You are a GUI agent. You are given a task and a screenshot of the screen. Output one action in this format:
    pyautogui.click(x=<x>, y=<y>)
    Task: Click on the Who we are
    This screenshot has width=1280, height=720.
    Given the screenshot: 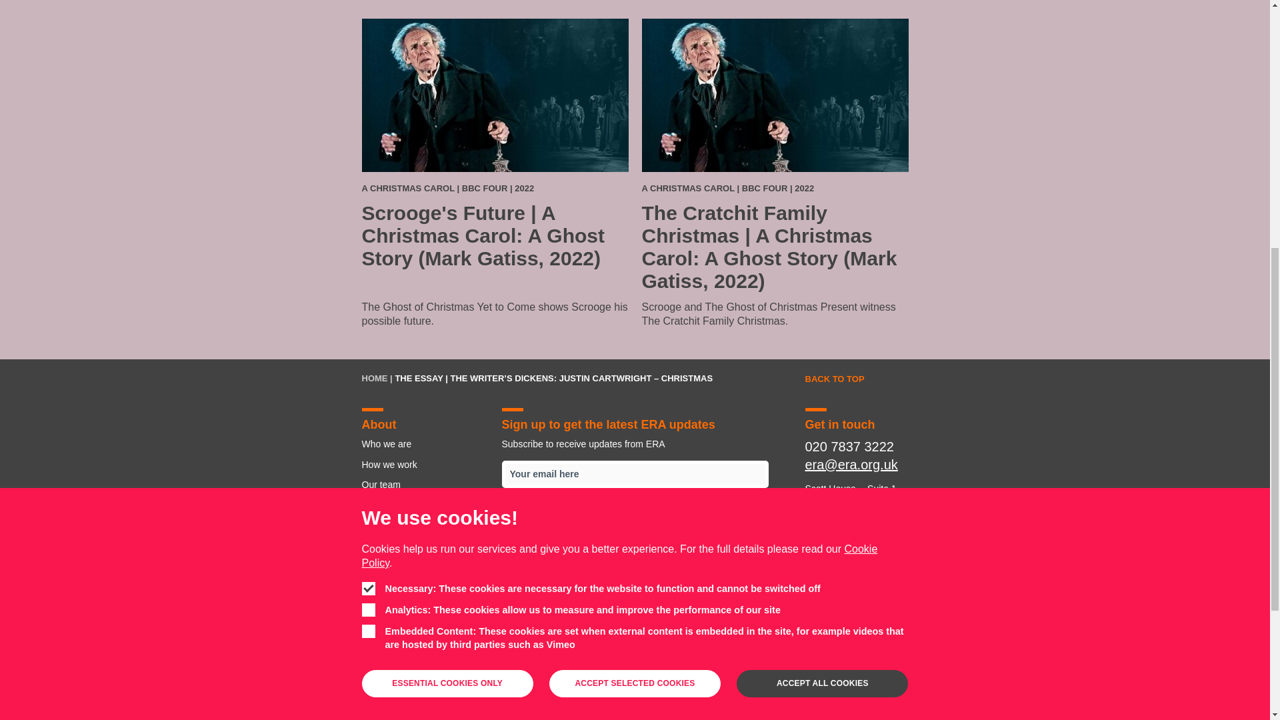 What is the action you would take?
    pyautogui.click(x=424, y=444)
    